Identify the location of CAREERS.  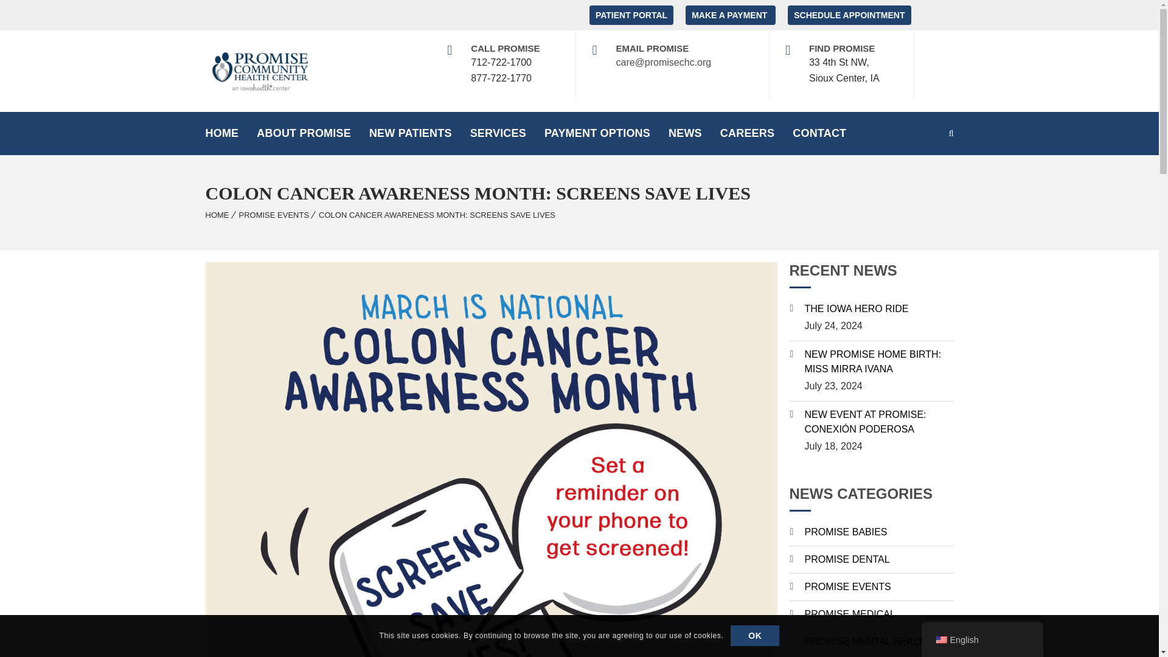
(747, 133).